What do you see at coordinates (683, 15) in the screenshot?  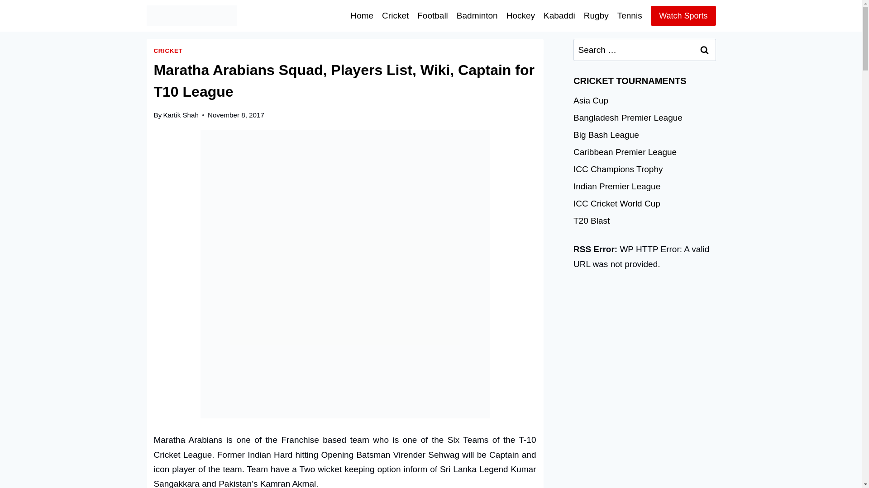 I see `Watch Sports` at bounding box center [683, 15].